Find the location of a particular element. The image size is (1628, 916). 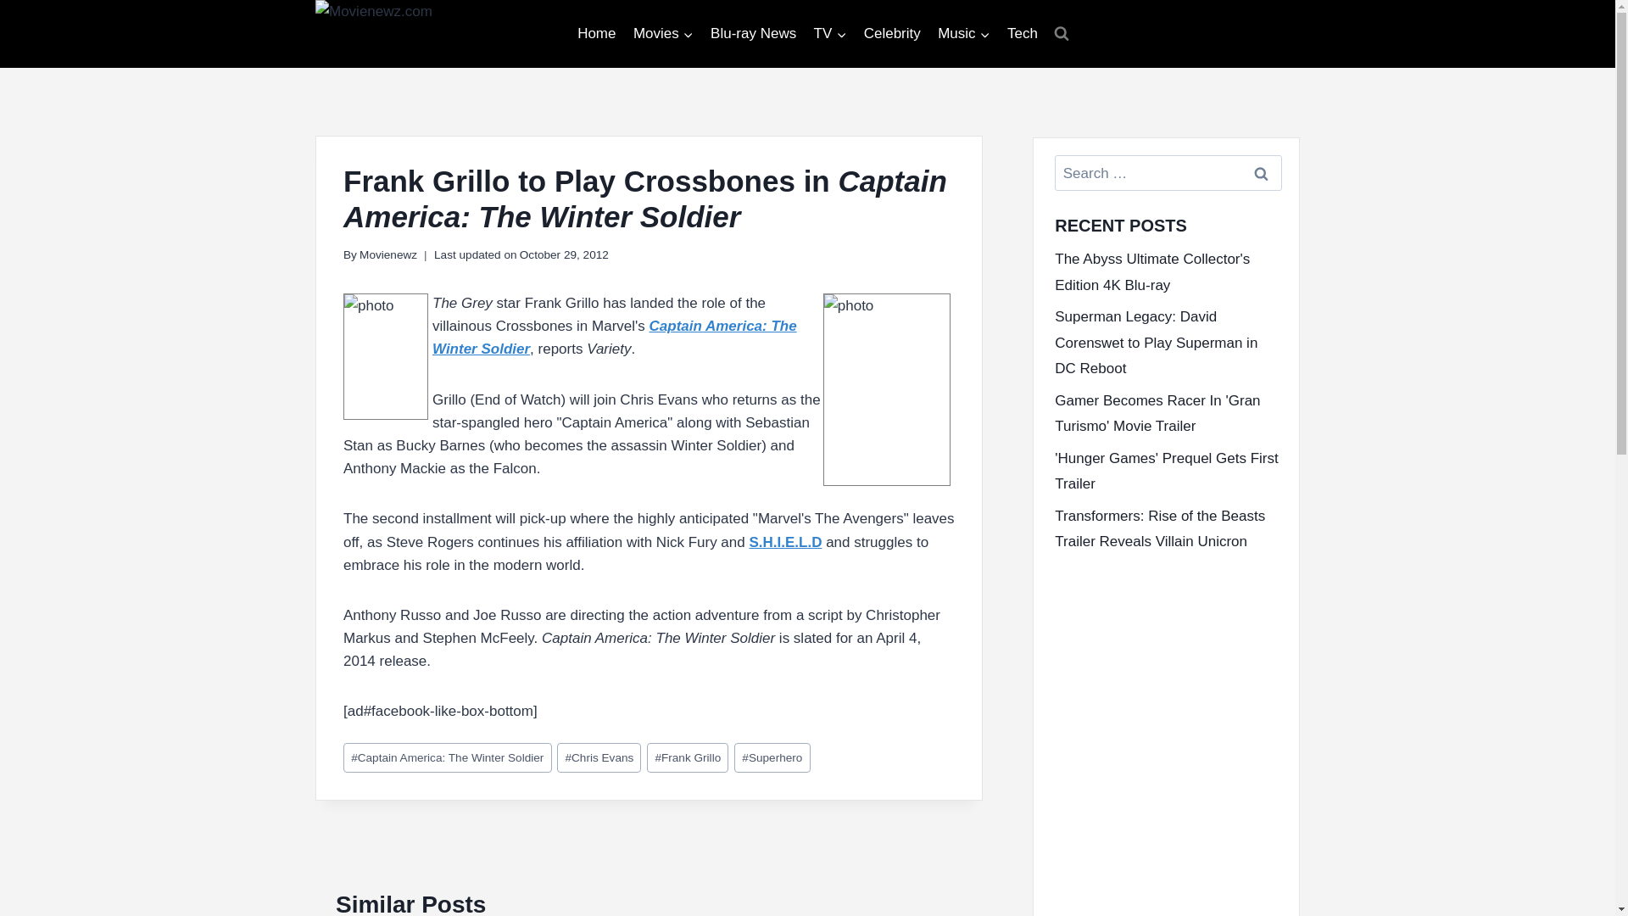

Home is located at coordinates (597, 34).